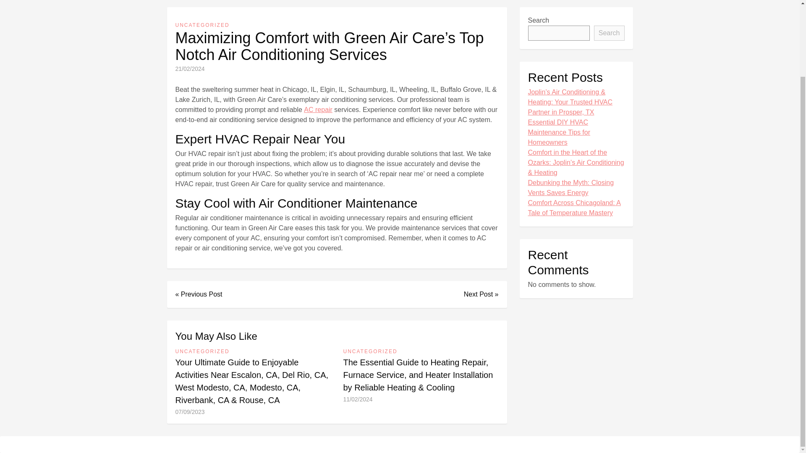  What do you see at coordinates (576, 208) in the screenshot?
I see `Comfort Across Chicagoland: A Tale of Temperature Mastery` at bounding box center [576, 208].